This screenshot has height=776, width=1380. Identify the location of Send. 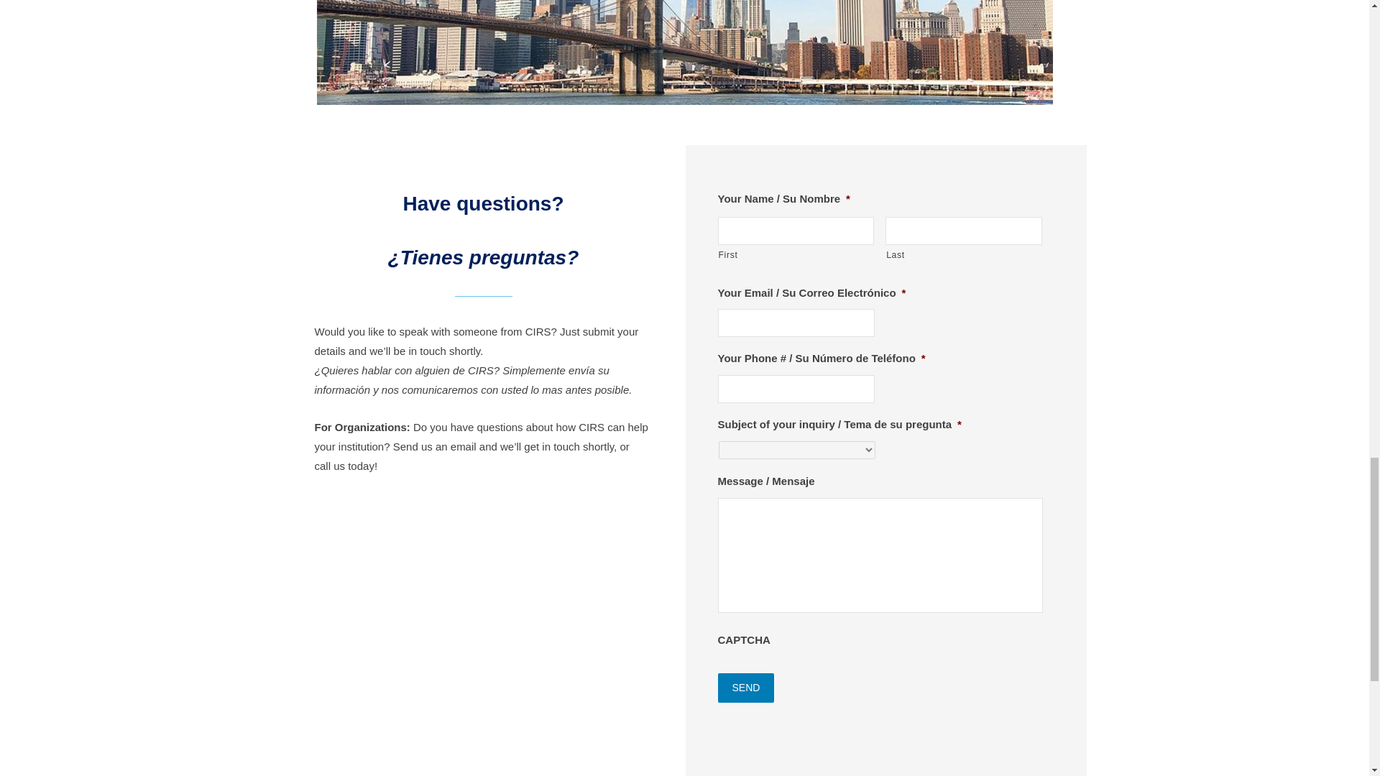
(746, 688).